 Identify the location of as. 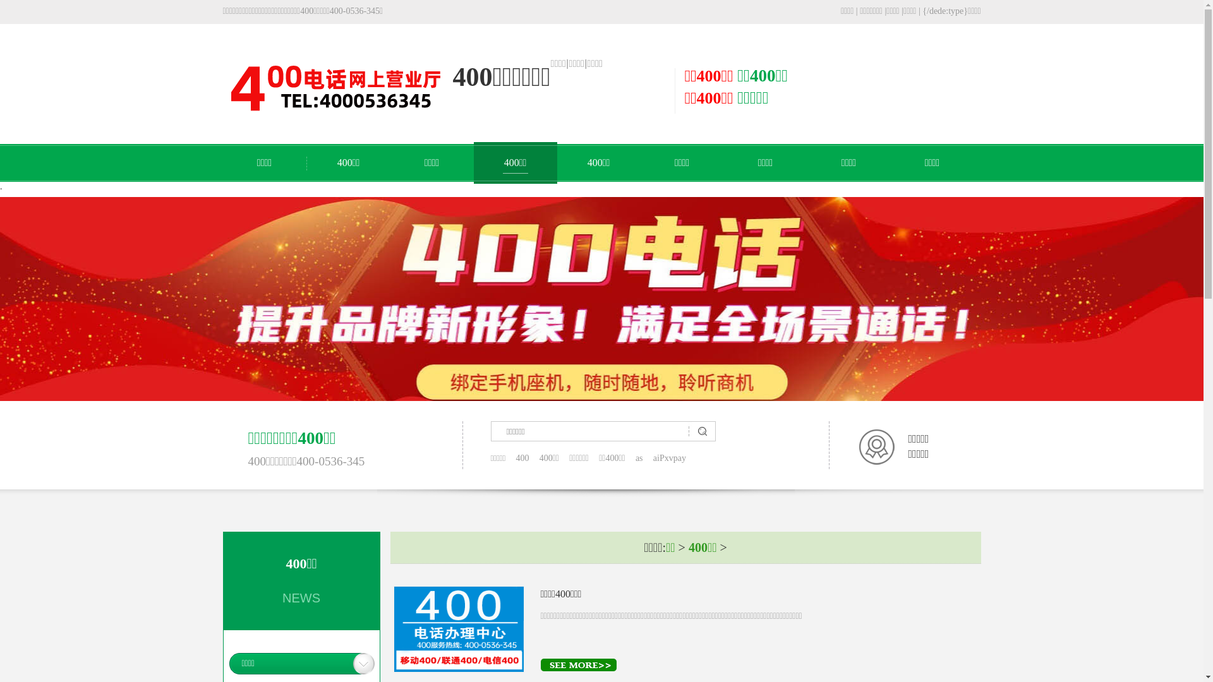
(639, 458).